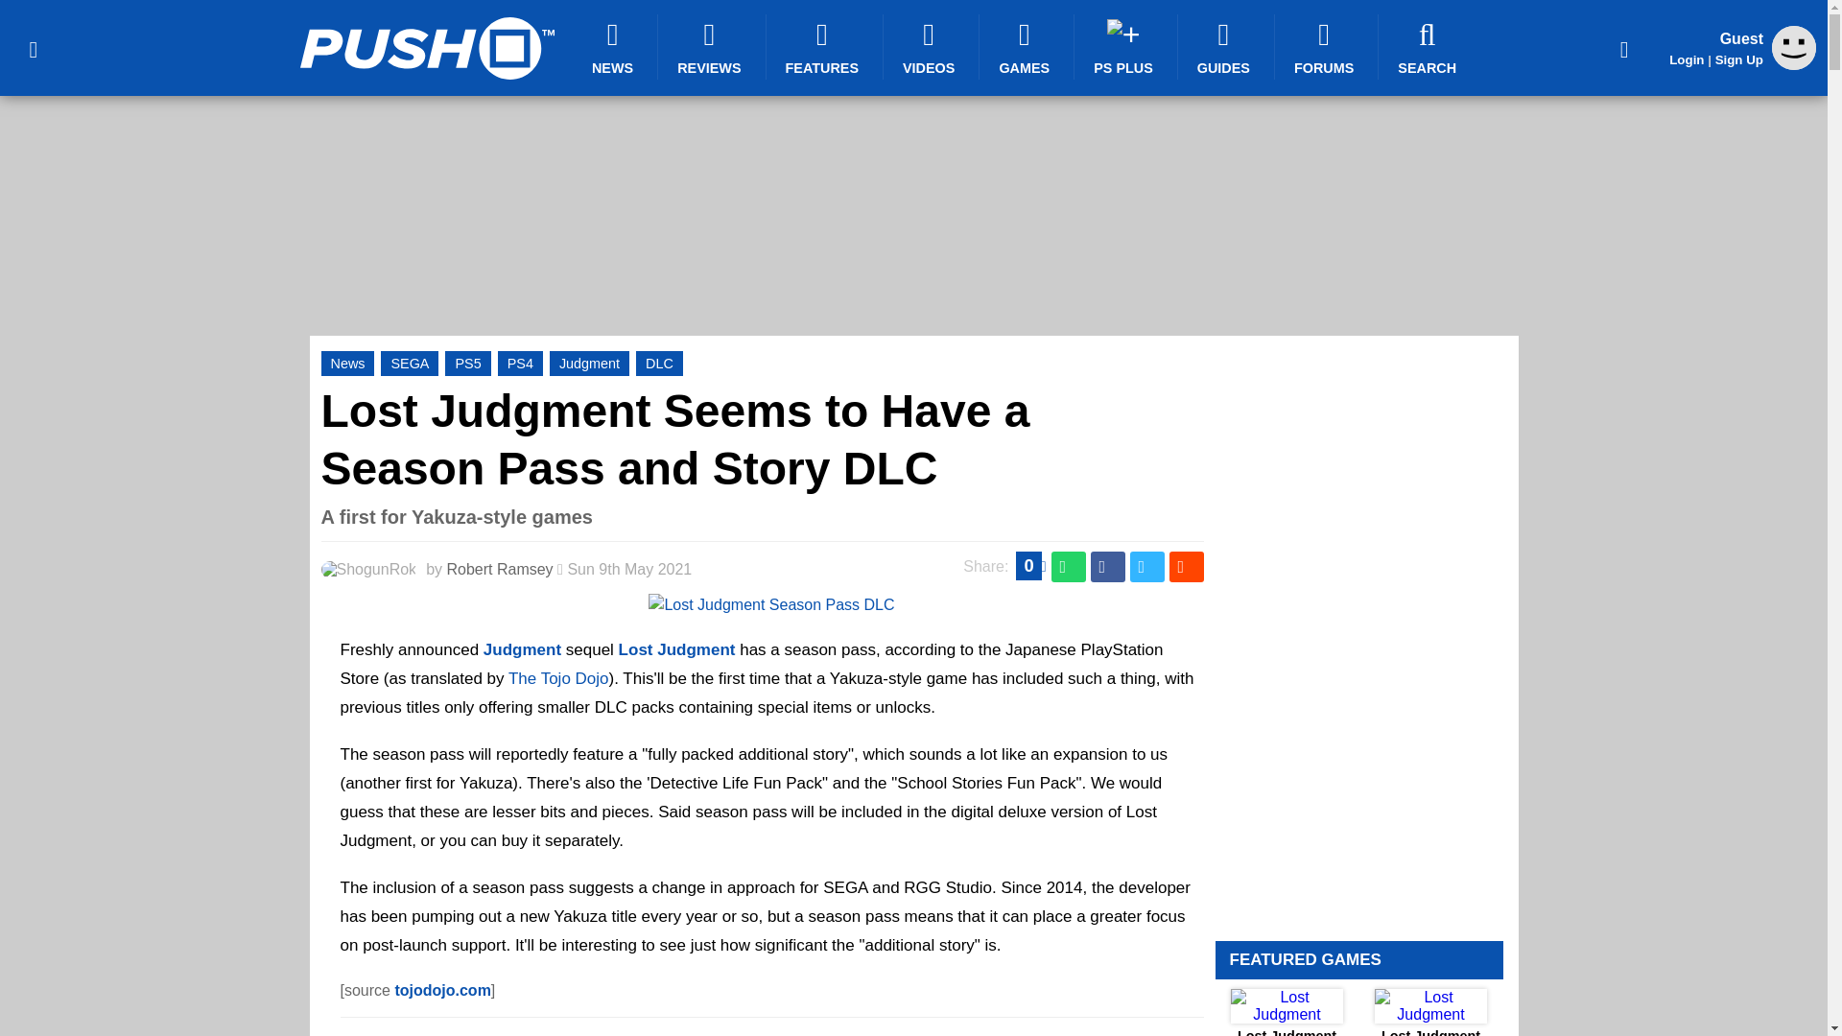  Describe the element at coordinates (1624, 48) in the screenshot. I see `Share This Page` at that location.